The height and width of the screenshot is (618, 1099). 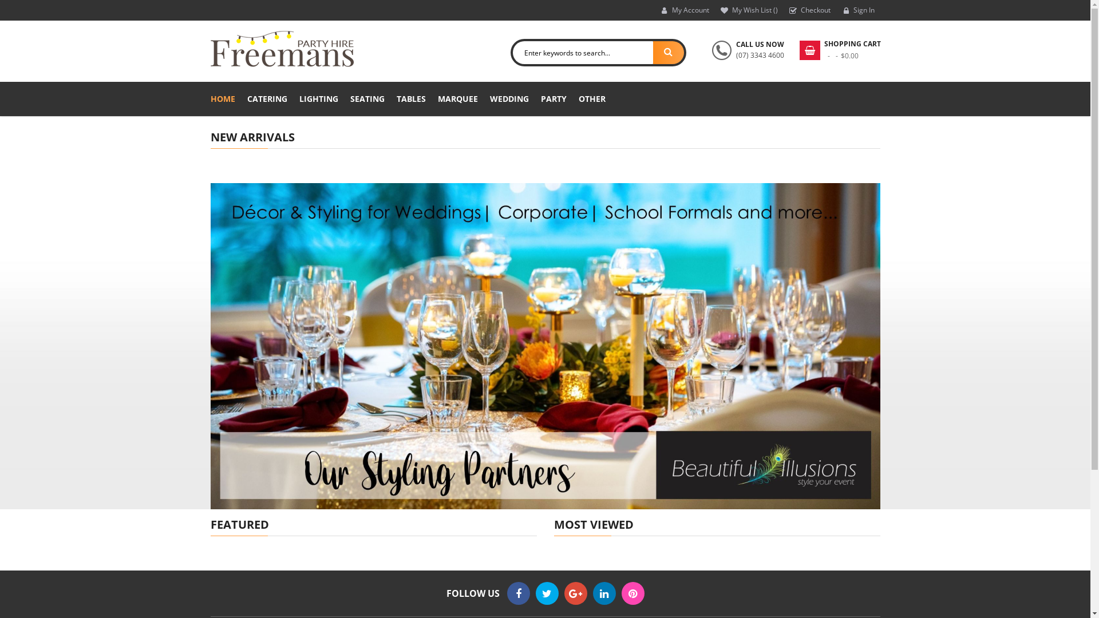 I want to click on Twitter, so click(x=547, y=593).